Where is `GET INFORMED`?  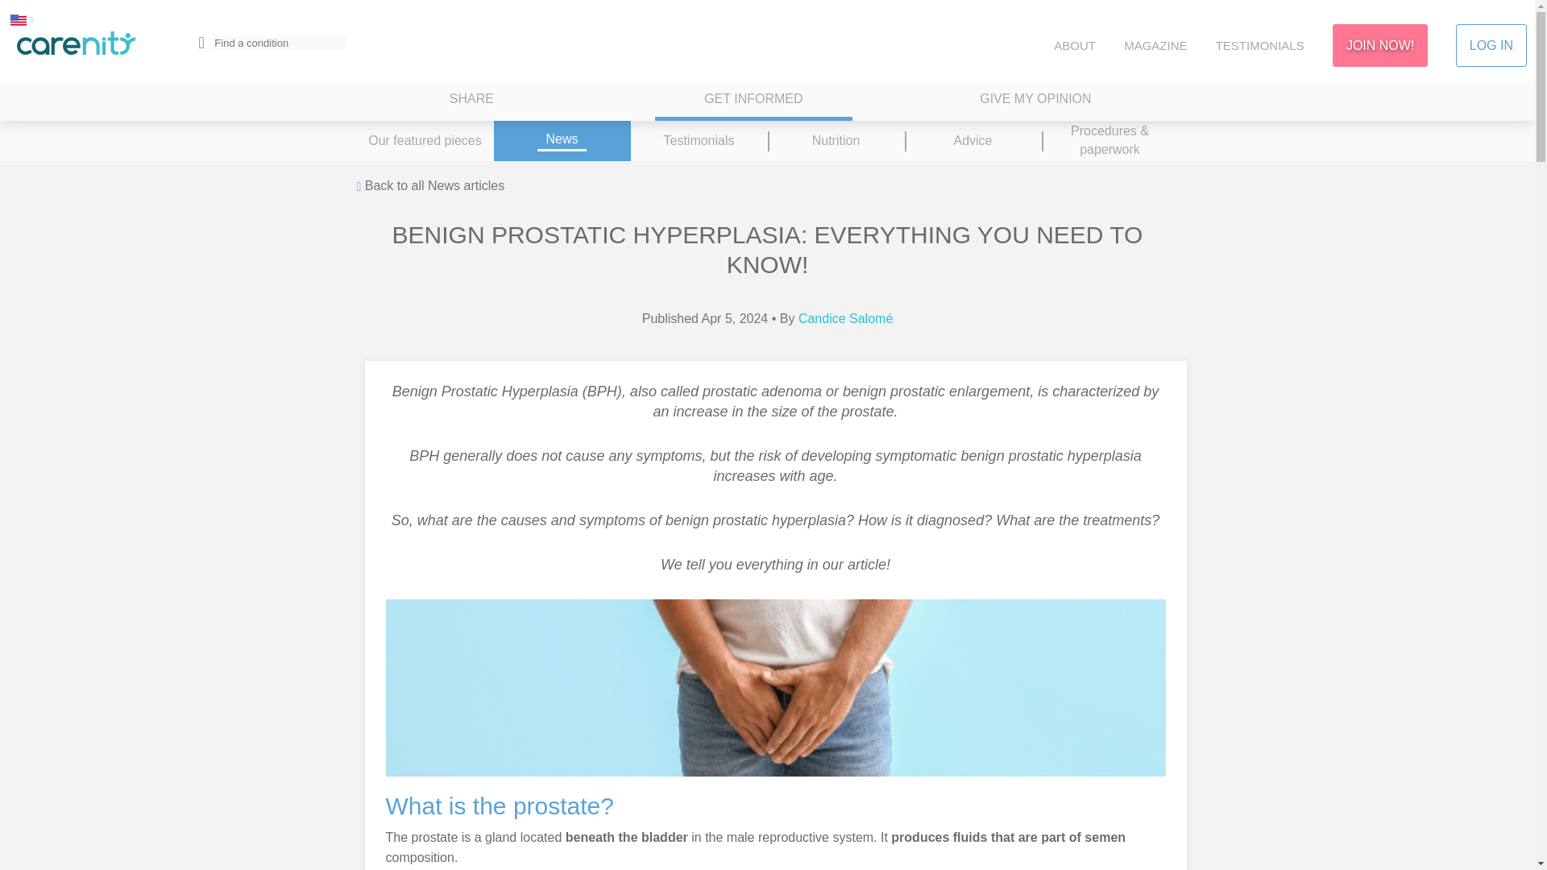 GET INFORMED is located at coordinates (753, 101).